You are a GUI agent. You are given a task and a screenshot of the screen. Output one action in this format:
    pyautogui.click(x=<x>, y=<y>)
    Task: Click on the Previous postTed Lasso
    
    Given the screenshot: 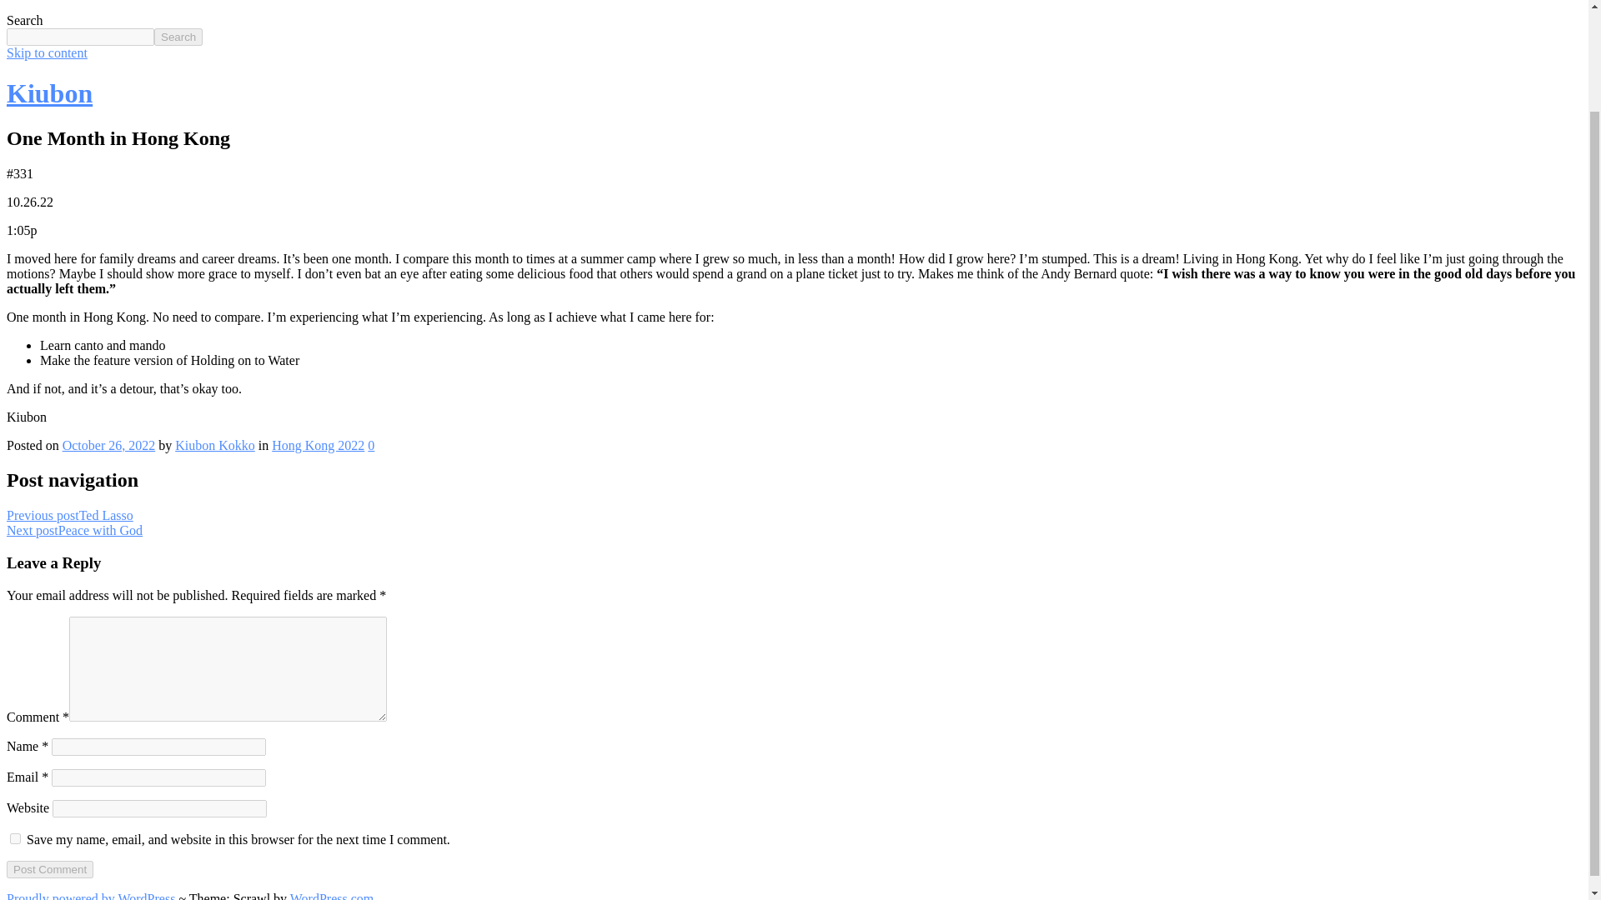 What is the action you would take?
    pyautogui.click(x=69, y=515)
    